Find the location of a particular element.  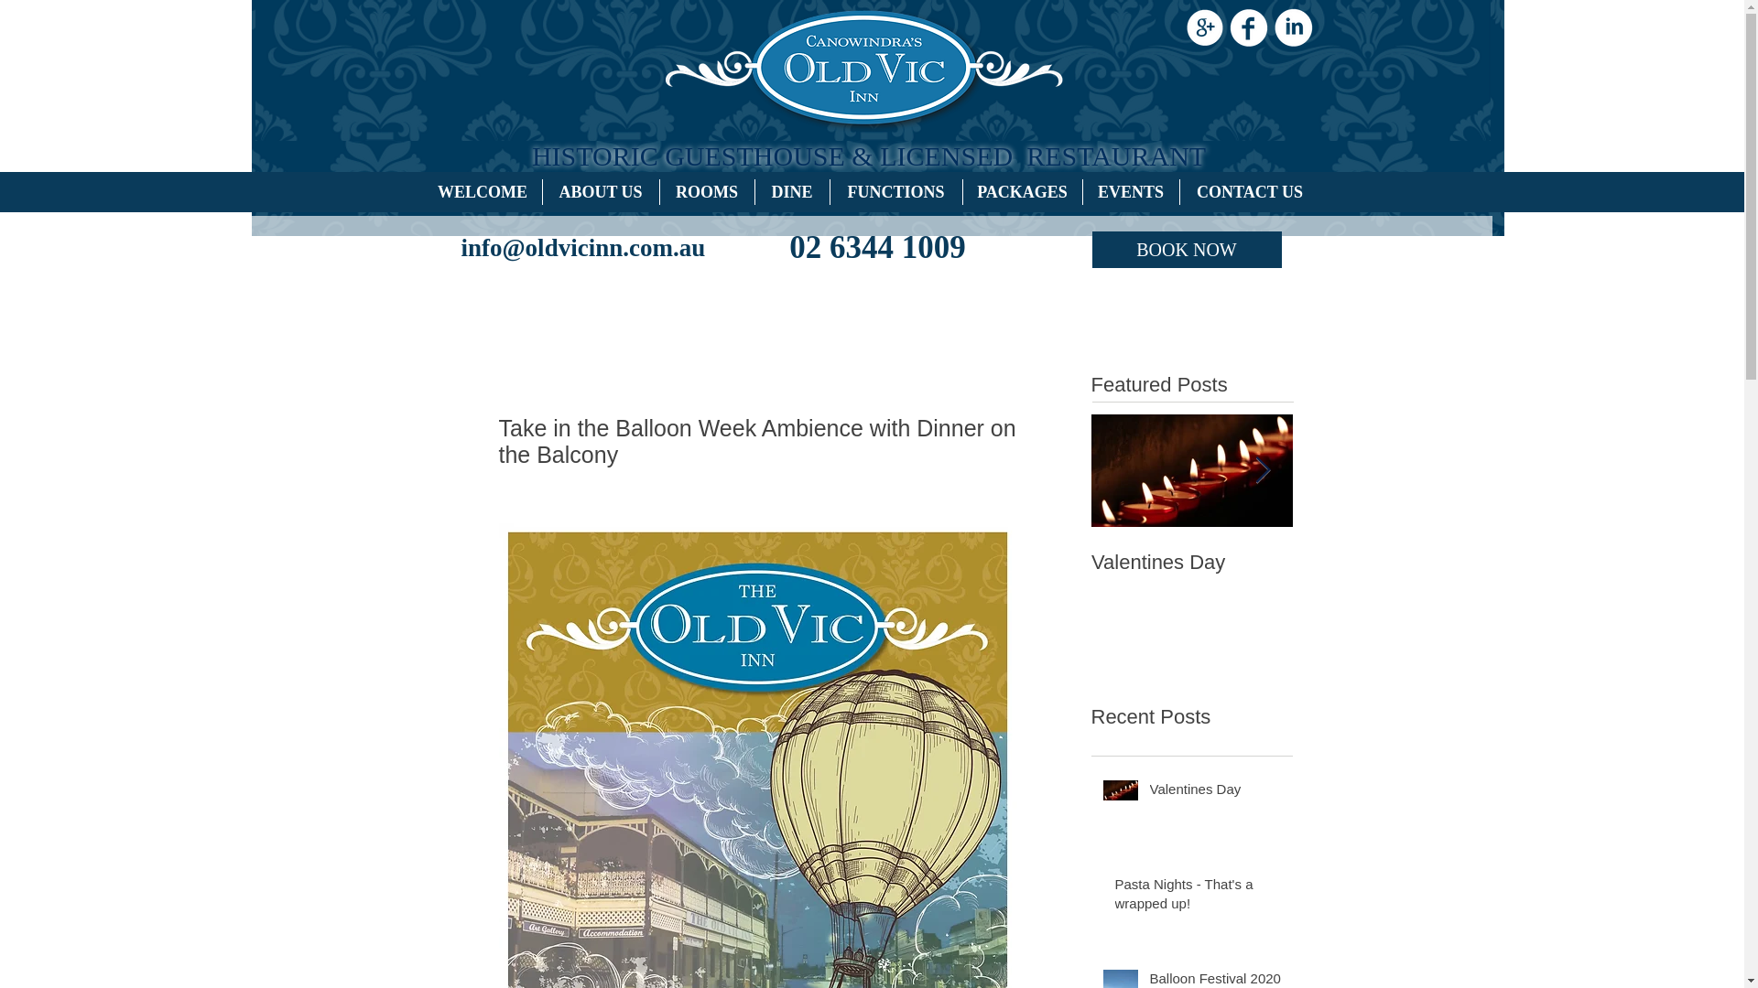

Valentines Day is located at coordinates (1215, 792).